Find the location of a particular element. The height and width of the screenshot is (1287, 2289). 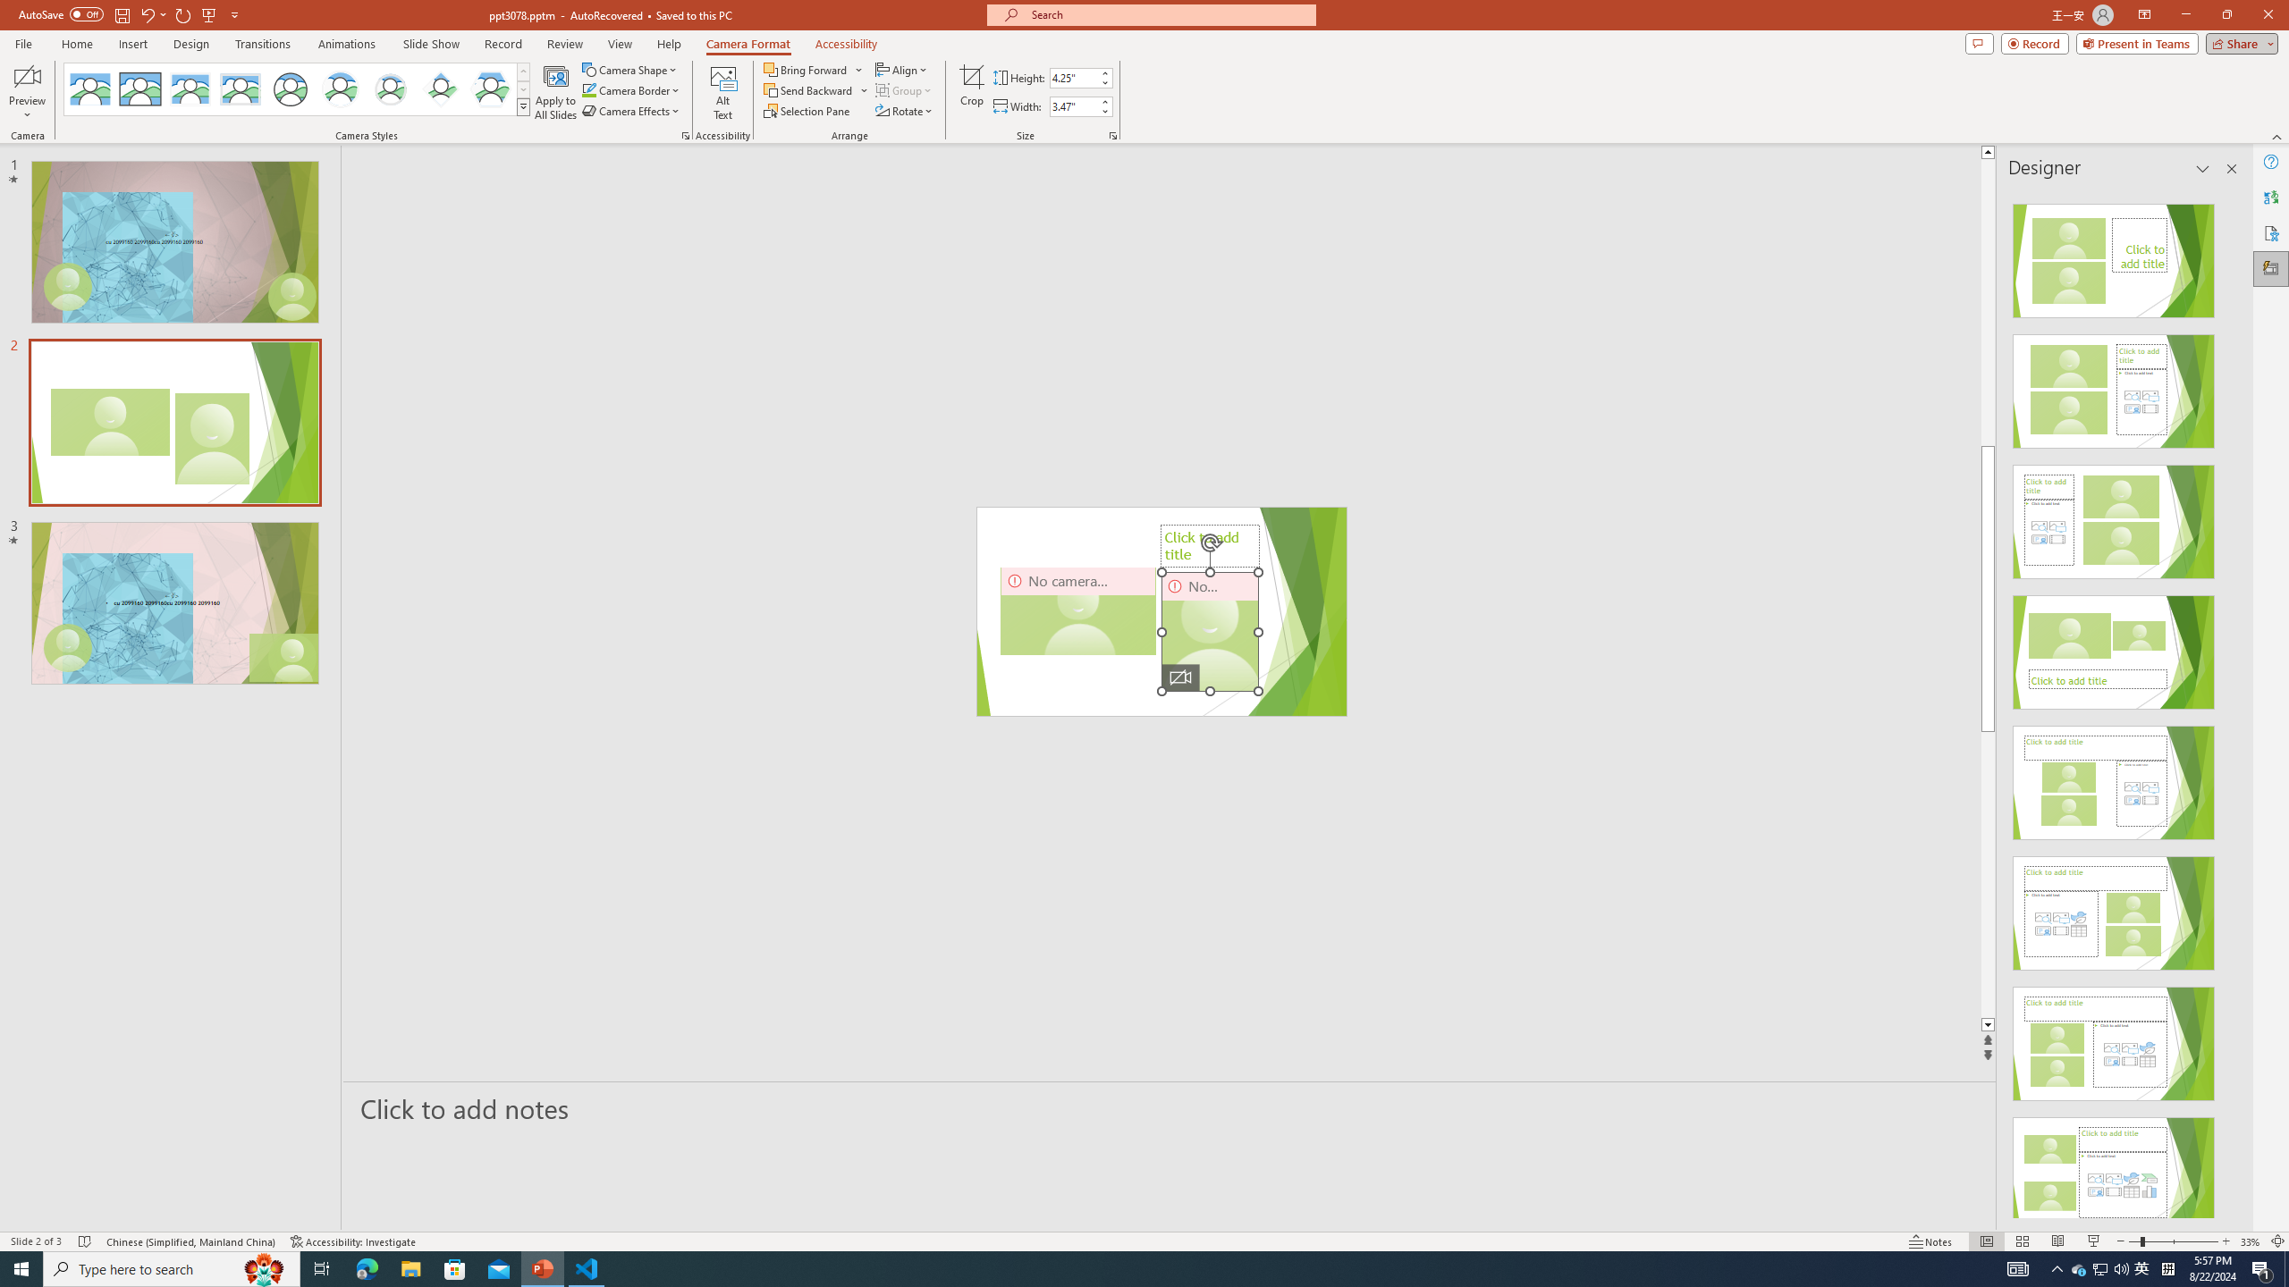

Send Backward is located at coordinates (815, 89).